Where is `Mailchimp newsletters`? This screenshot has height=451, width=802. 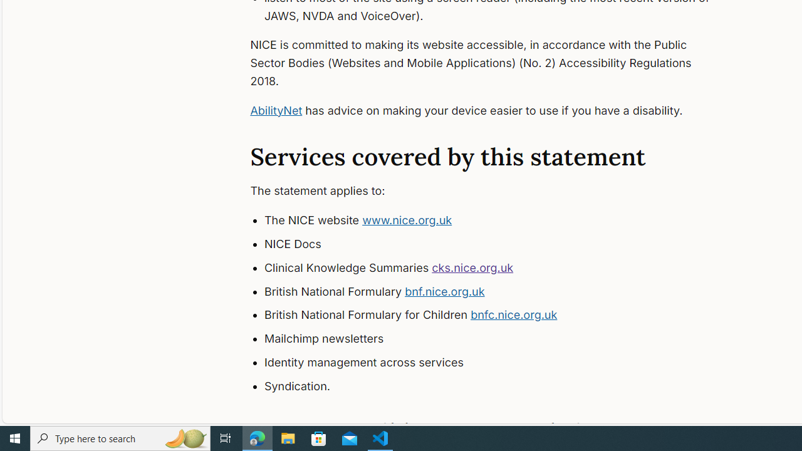
Mailchimp newsletters is located at coordinates (499, 339).